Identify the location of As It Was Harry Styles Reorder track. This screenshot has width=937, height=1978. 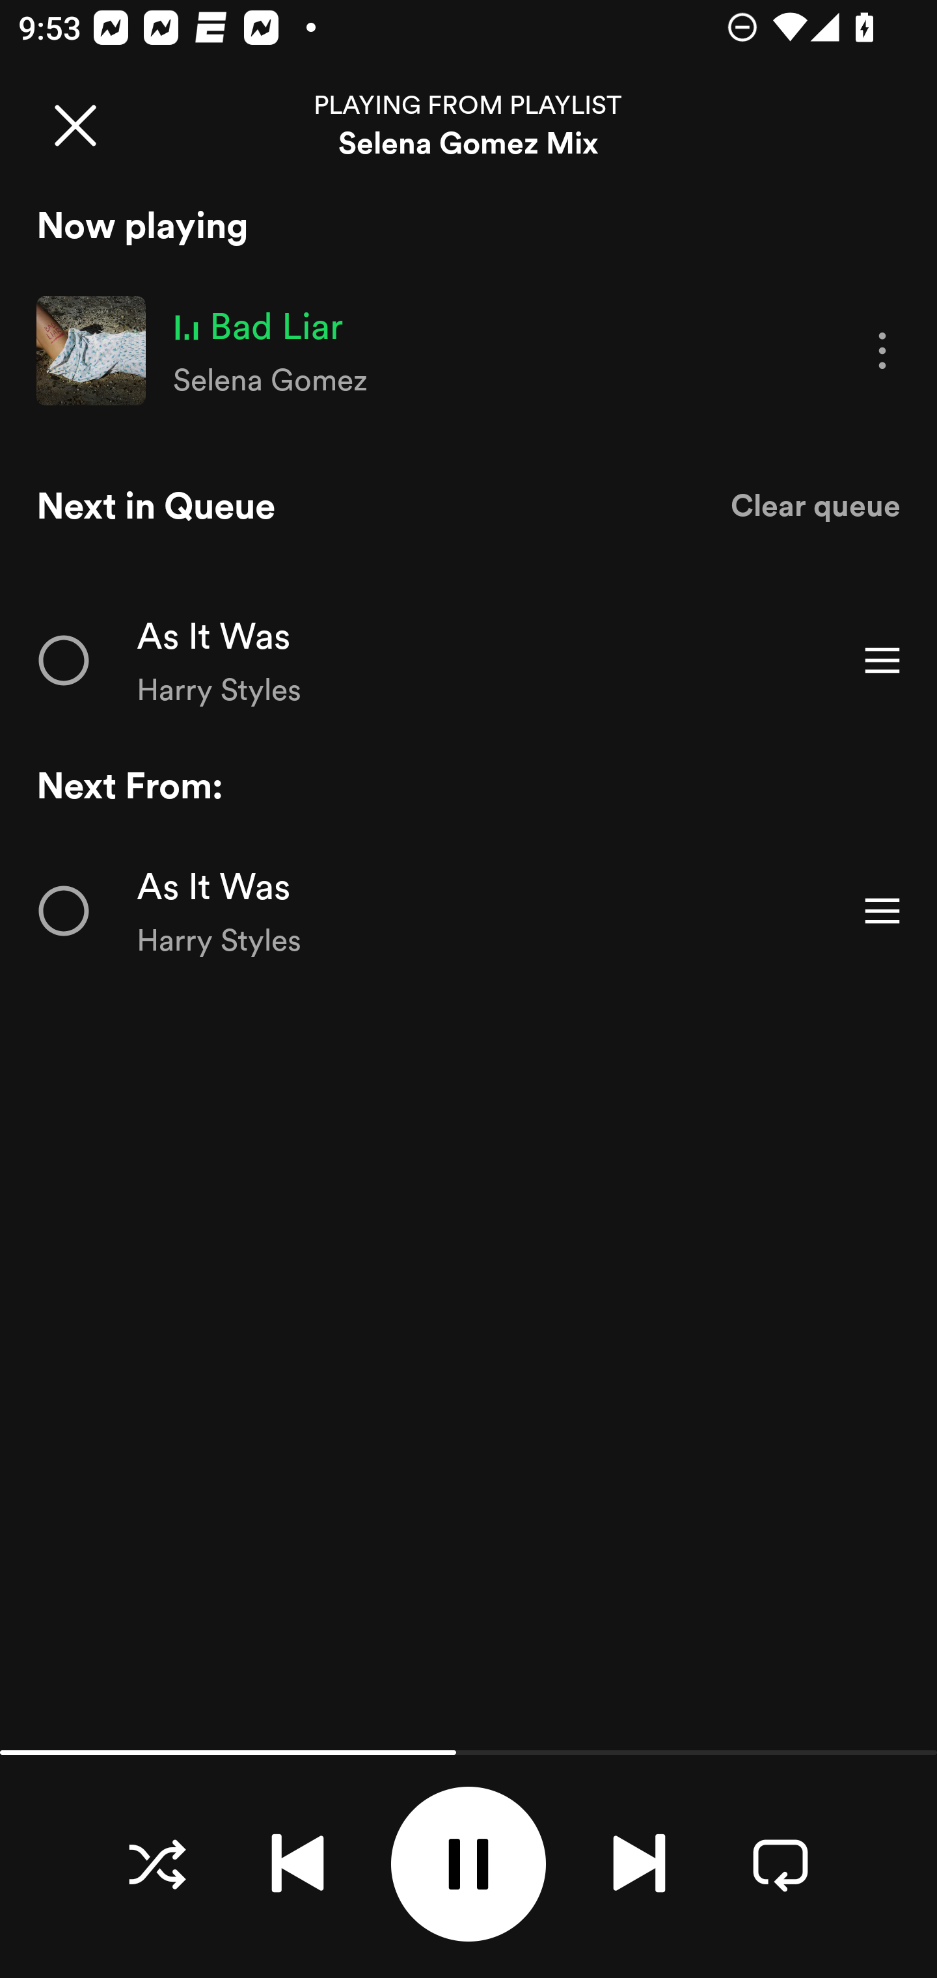
(468, 660).